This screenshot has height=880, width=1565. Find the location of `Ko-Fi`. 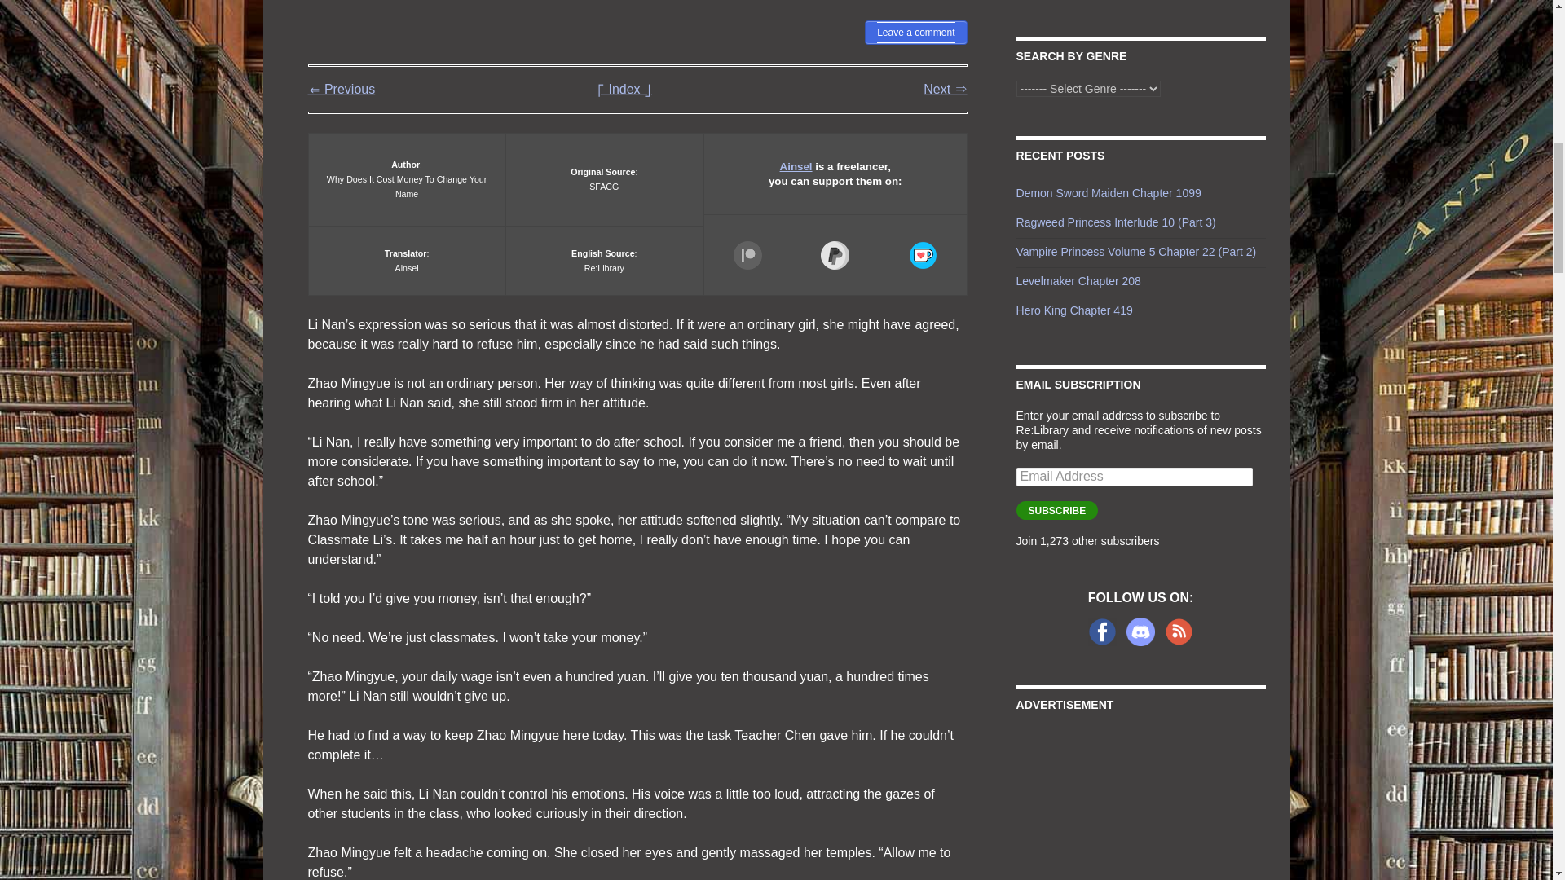

Ko-Fi is located at coordinates (923, 254).